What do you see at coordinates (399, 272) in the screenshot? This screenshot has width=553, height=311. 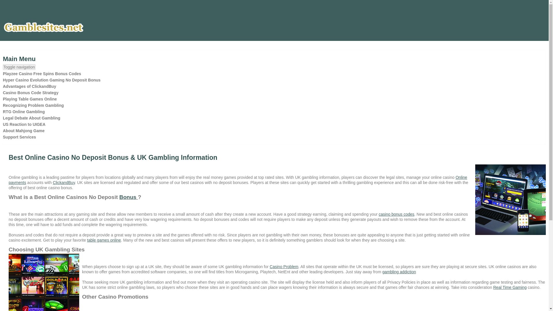 I see `gambling addiction` at bounding box center [399, 272].